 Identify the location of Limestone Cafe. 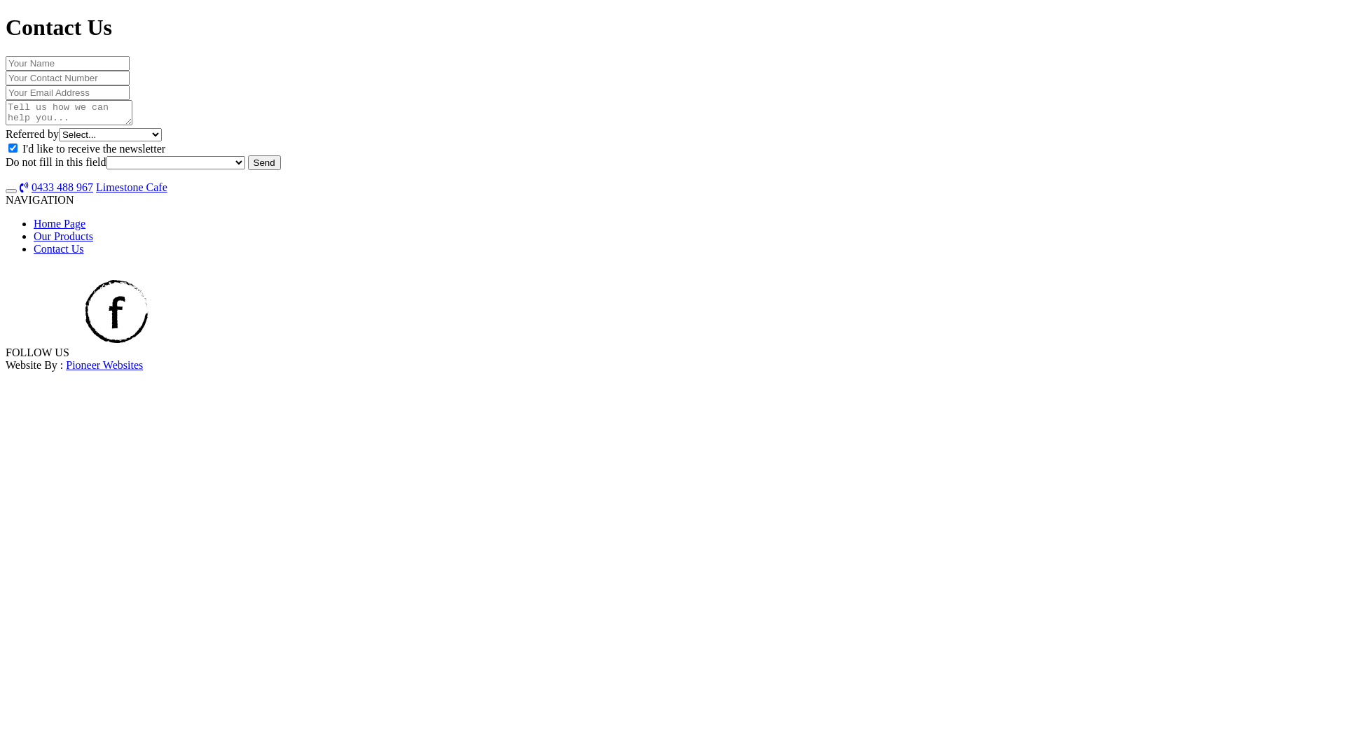
(132, 188).